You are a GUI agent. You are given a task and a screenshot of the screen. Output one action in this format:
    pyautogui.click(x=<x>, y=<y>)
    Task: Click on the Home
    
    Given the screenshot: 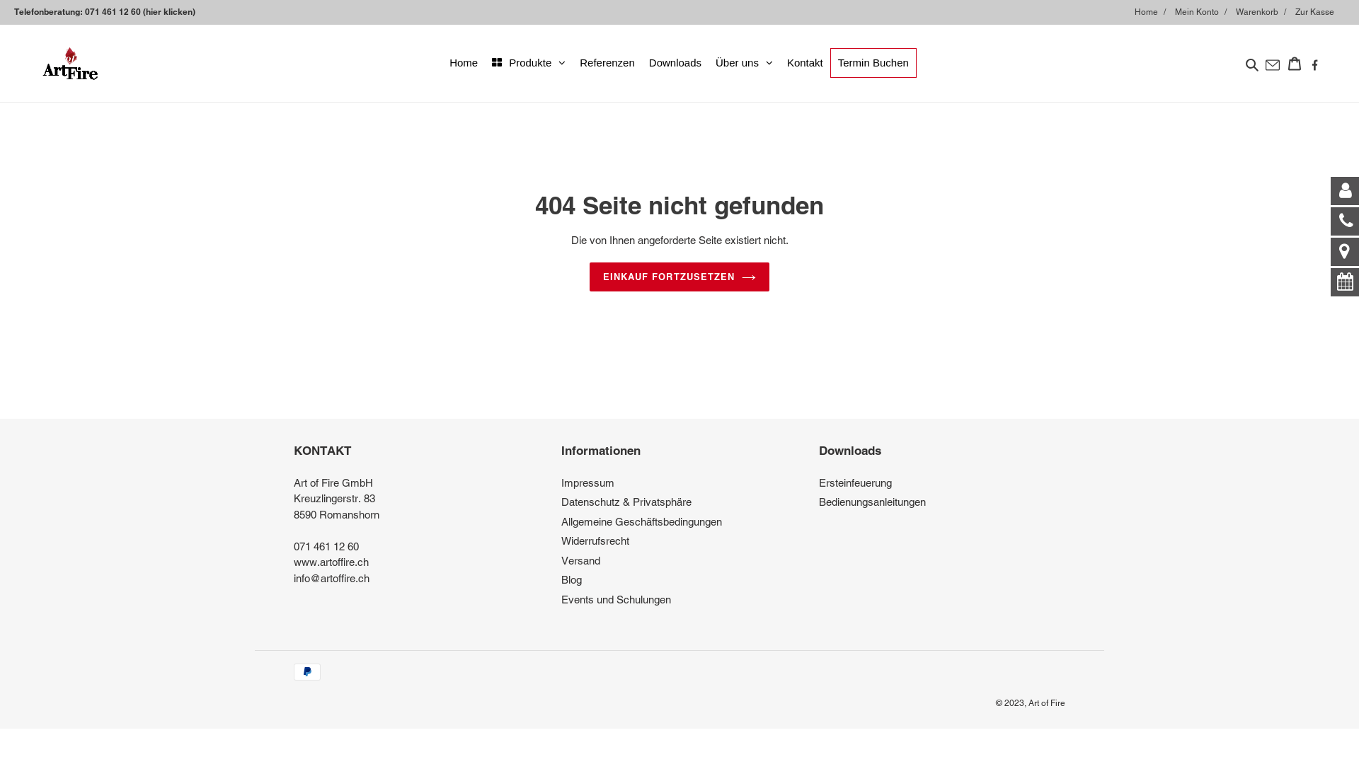 What is the action you would take?
    pyautogui.click(x=1154, y=12)
    